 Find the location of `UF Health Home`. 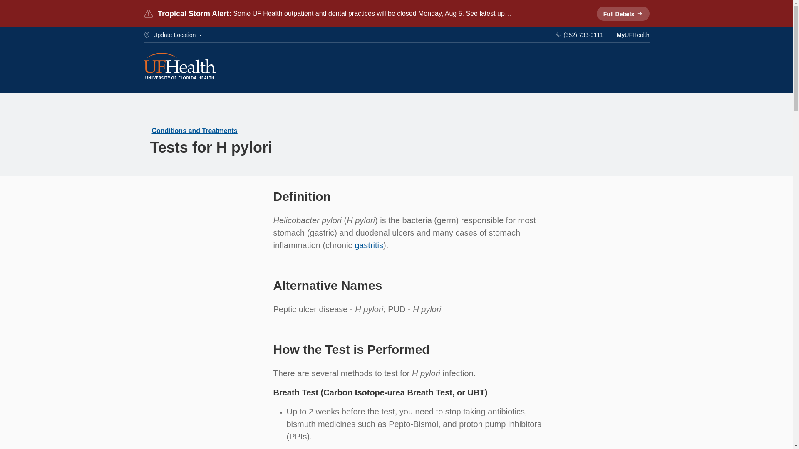

UF Health Home is located at coordinates (179, 67).